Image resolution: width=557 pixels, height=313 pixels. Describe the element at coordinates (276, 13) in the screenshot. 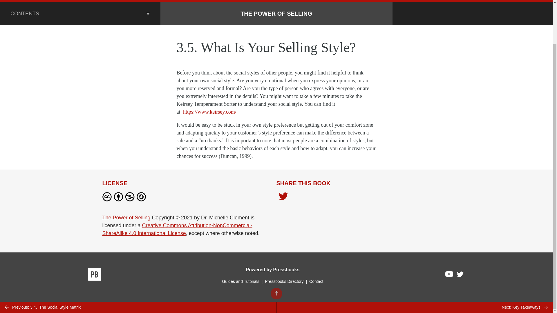

I see `THE POWER OF SELLING` at that location.